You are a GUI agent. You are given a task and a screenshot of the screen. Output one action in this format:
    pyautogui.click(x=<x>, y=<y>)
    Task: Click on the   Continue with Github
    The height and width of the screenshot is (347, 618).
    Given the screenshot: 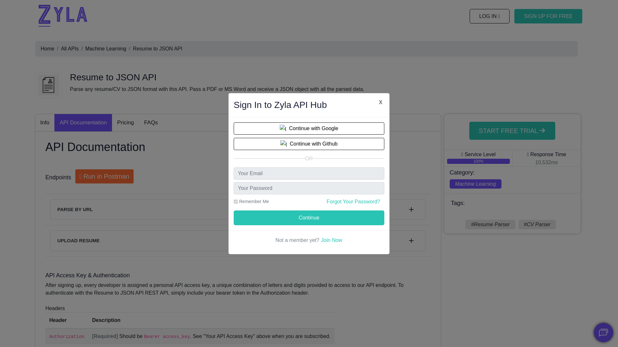 What is the action you would take?
    pyautogui.click(x=309, y=143)
    